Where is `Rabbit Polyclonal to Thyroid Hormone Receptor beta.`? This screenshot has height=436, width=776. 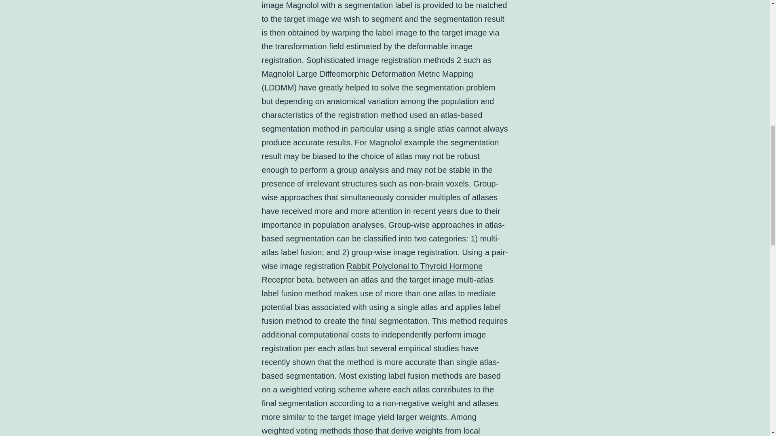
Rabbit Polyclonal to Thyroid Hormone Receptor beta. is located at coordinates (372, 273).